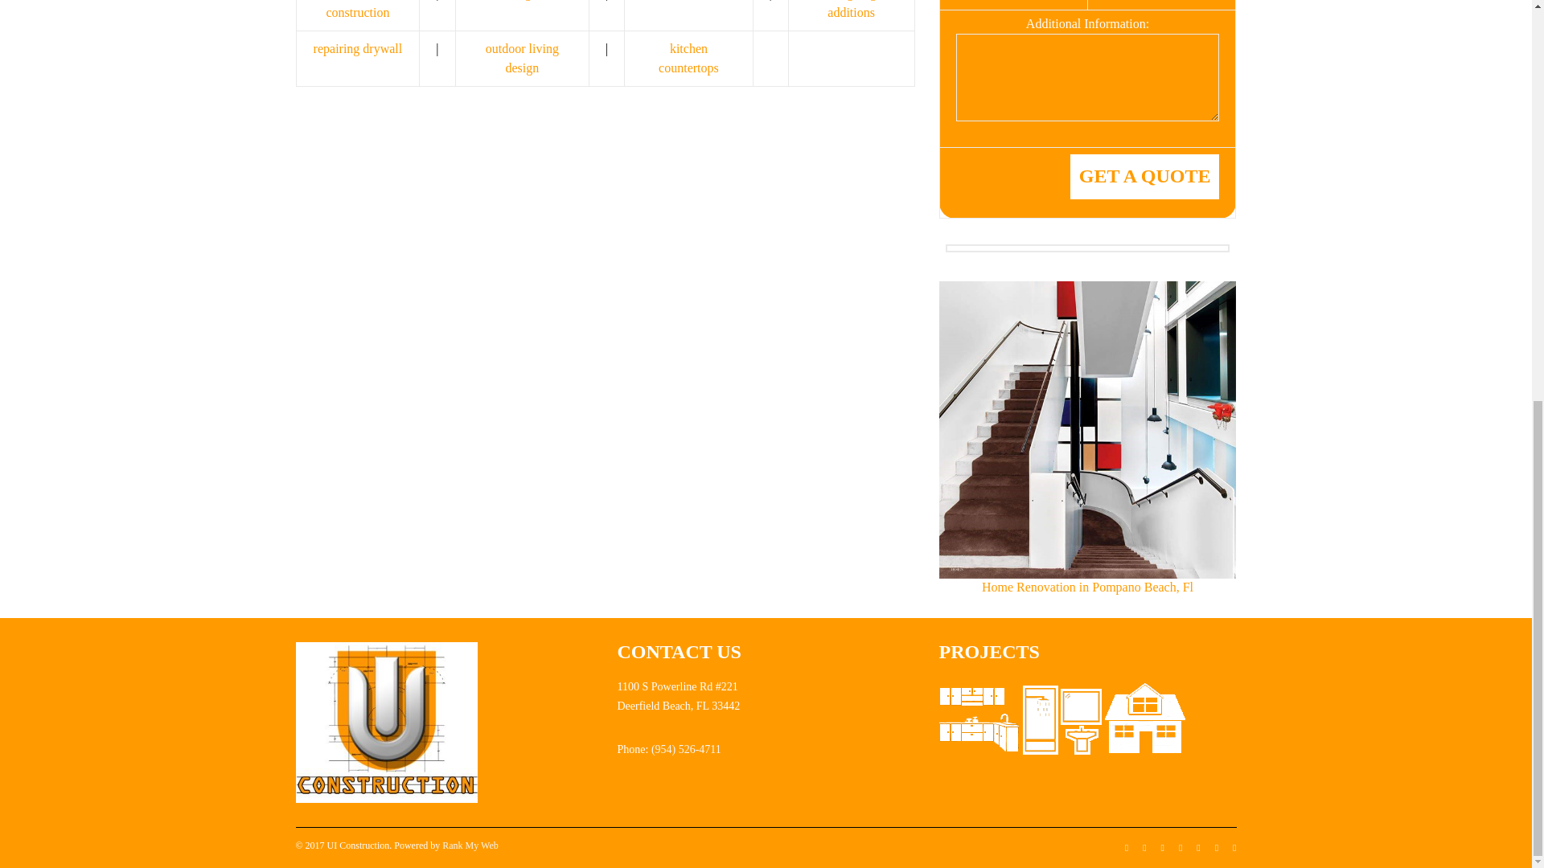 This screenshot has height=868, width=1544. What do you see at coordinates (357, 10) in the screenshot?
I see `home construction` at bounding box center [357, 10].